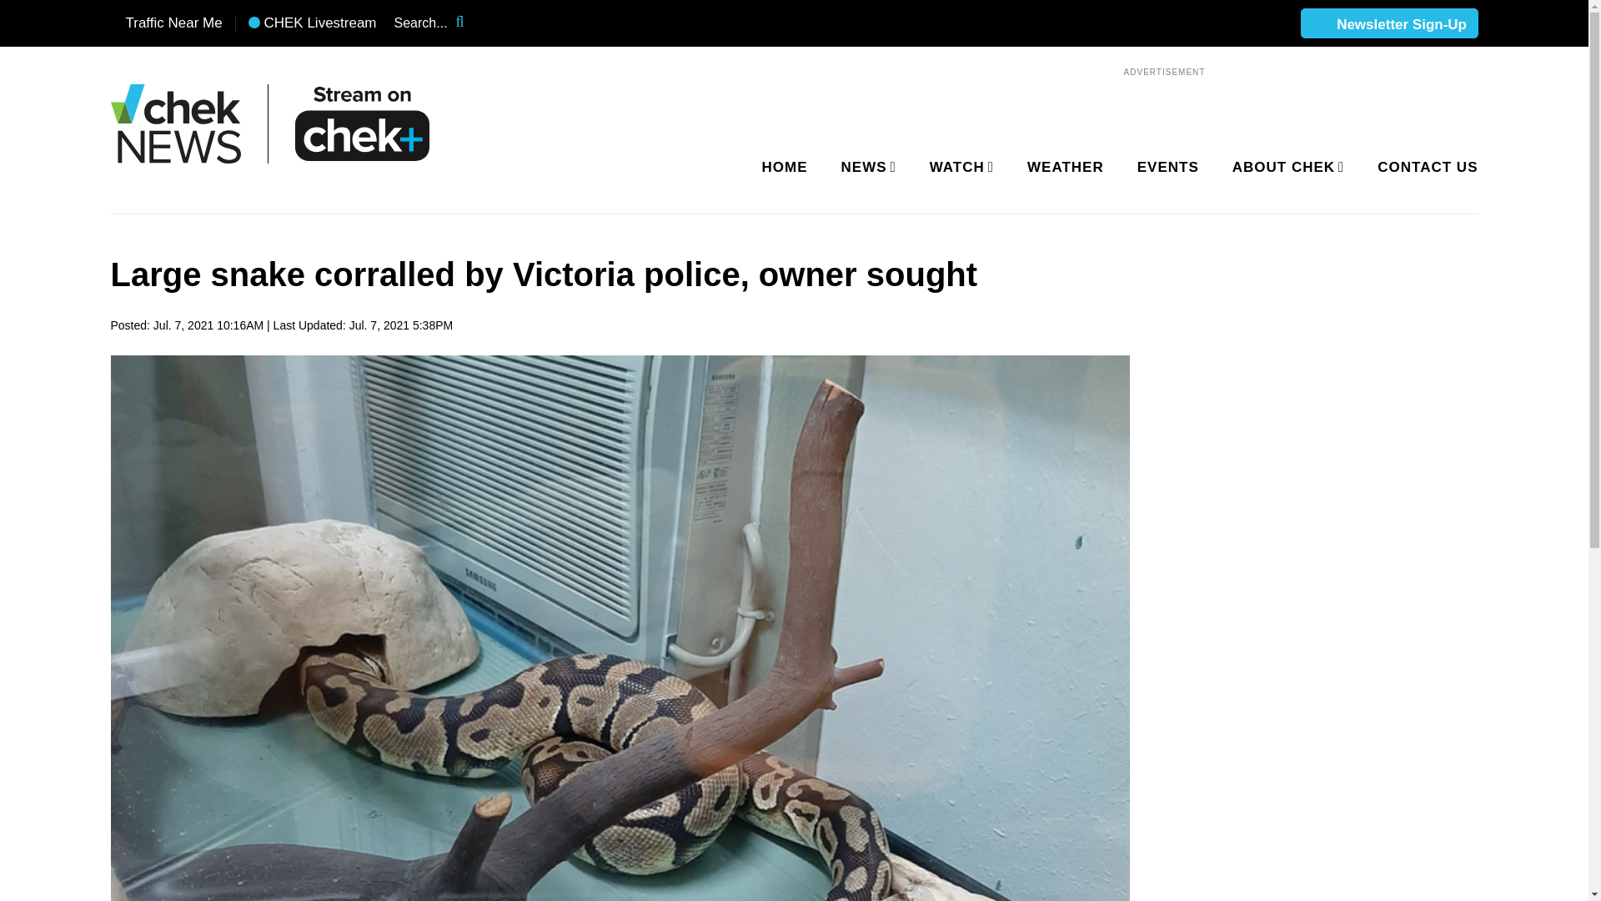  Describe the element at coordinates (166, 23) in the screenshot. I see `Traffic Near Me` at that location.